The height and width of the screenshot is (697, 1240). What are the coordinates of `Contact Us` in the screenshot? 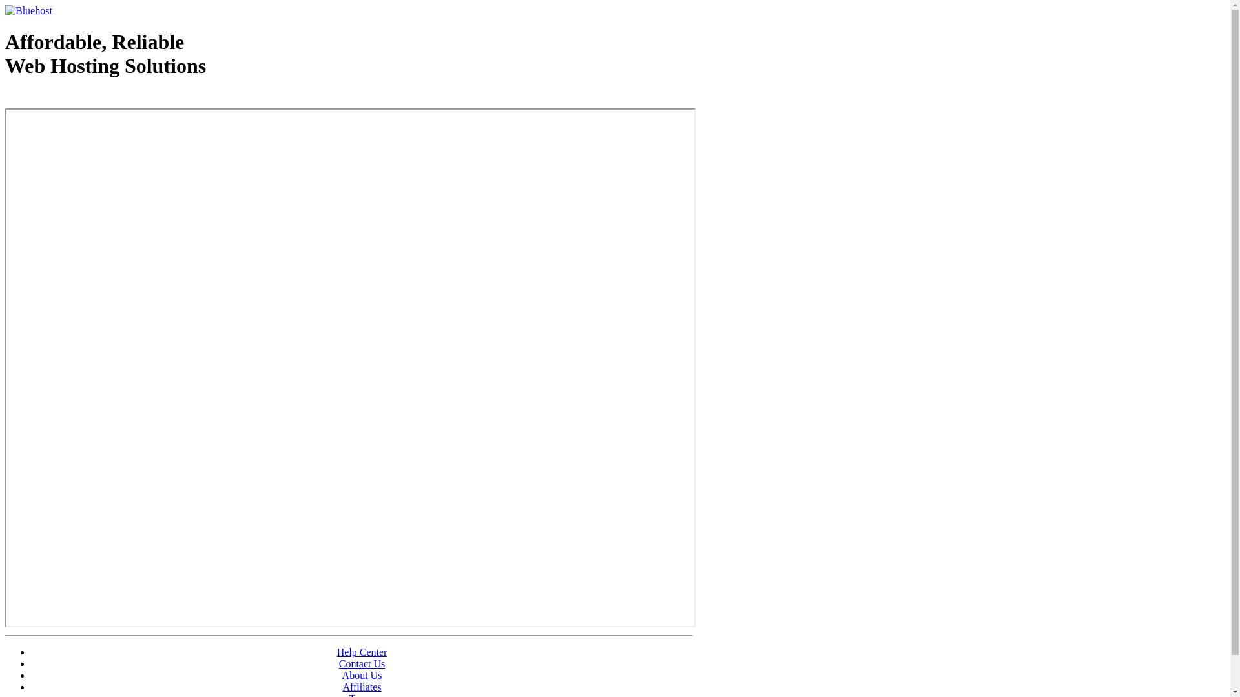 It's located at (362, 663).